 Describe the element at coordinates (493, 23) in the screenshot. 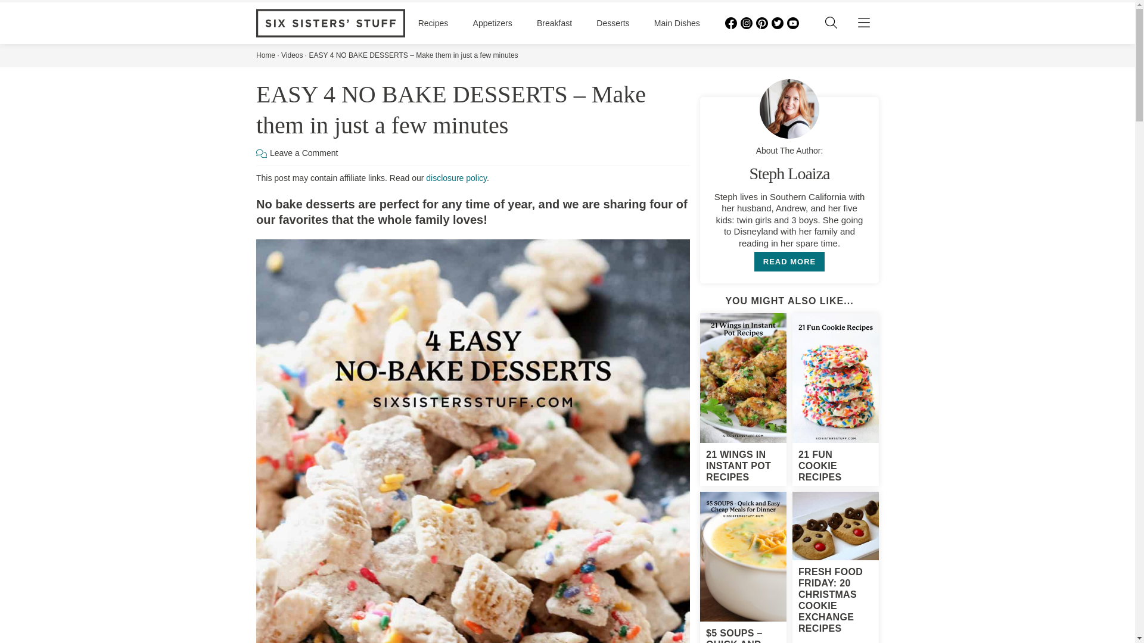

I see `Appetizers` at that location.